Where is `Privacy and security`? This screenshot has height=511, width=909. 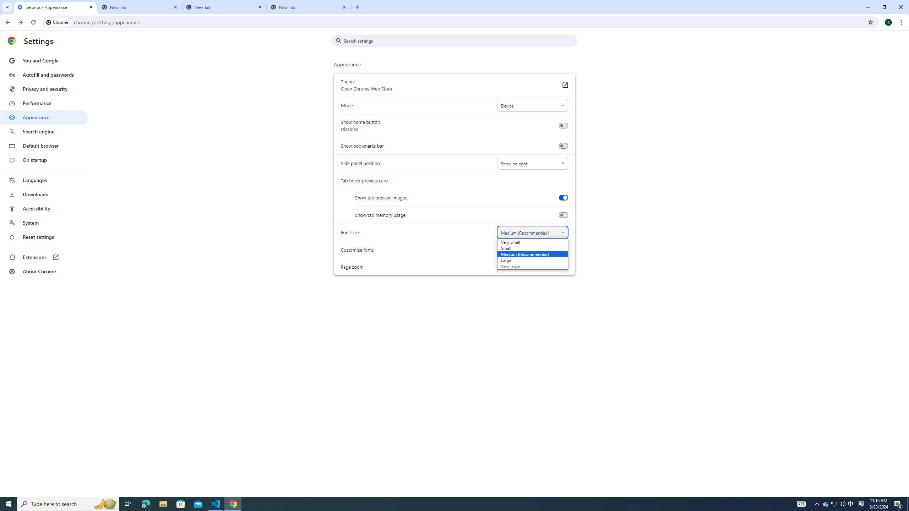 Privacy and security is located at coordinates (44, 89).